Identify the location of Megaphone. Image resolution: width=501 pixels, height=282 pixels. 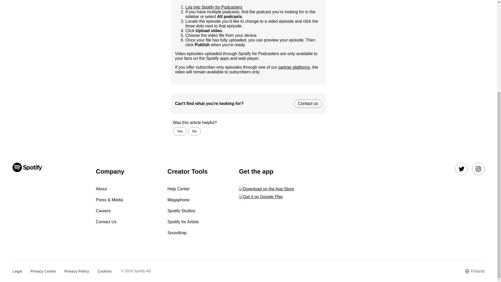
(178, 200).